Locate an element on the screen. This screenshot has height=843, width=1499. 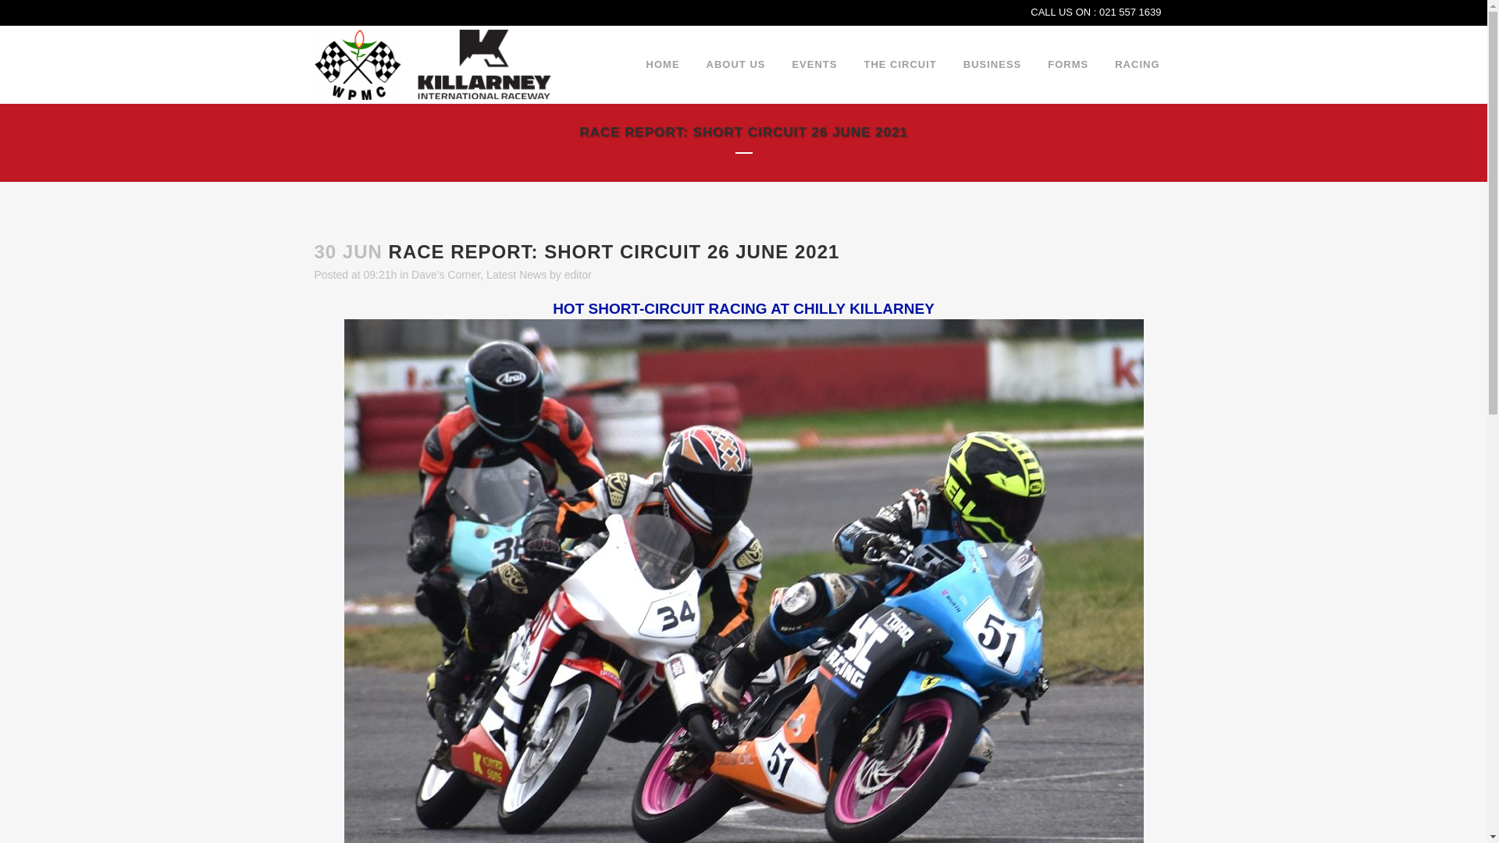
EVENTS is located at coordinates (814, 64).